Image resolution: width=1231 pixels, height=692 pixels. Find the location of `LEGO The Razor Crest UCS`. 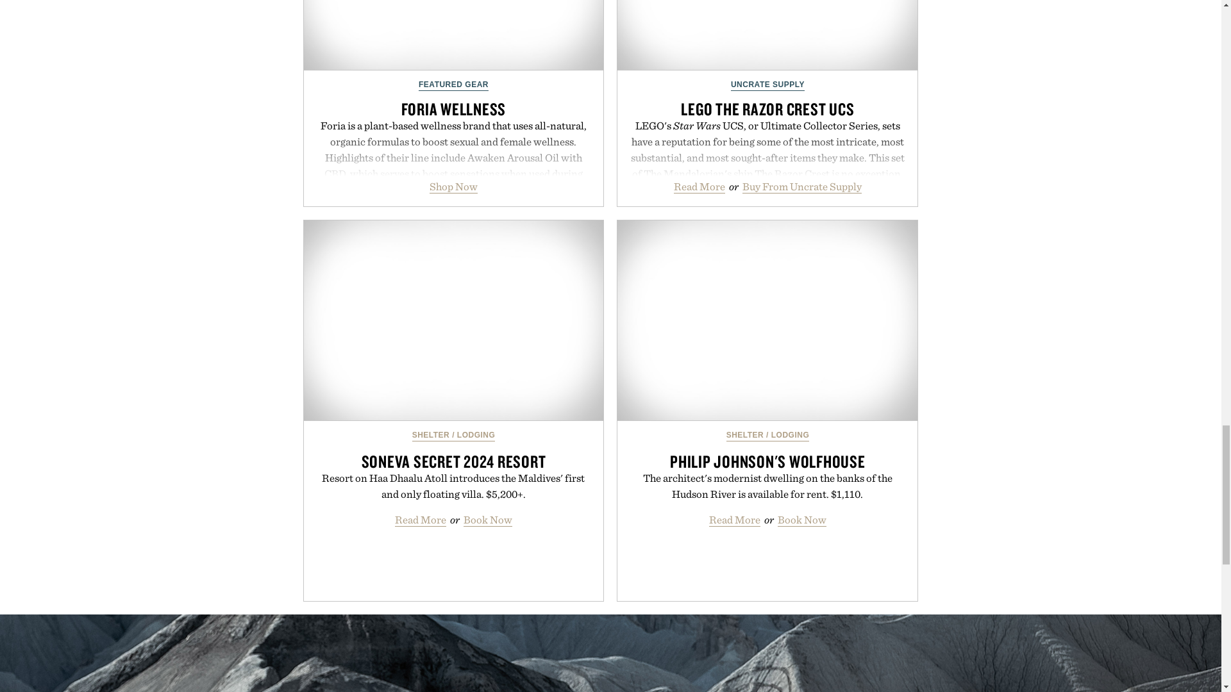

LEGO The Razor Crest UCS is located at coordinates (767, 35).